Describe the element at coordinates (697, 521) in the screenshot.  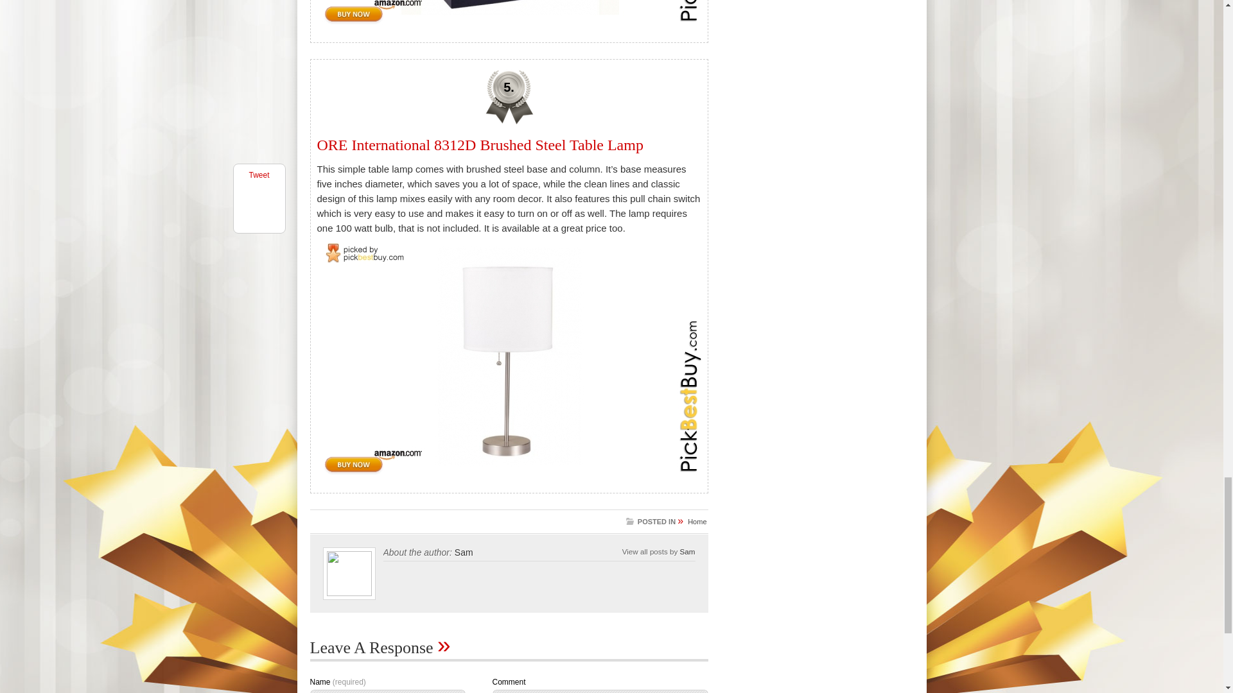
I see `Home` at that location.